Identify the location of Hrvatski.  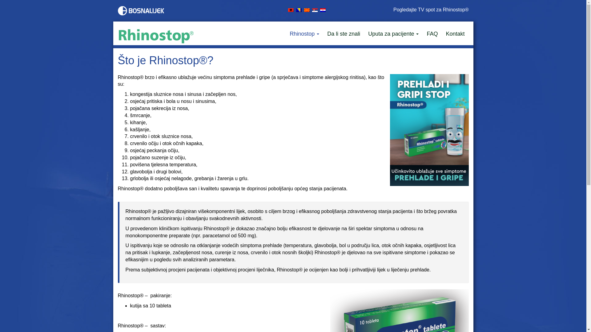
(323, 10).